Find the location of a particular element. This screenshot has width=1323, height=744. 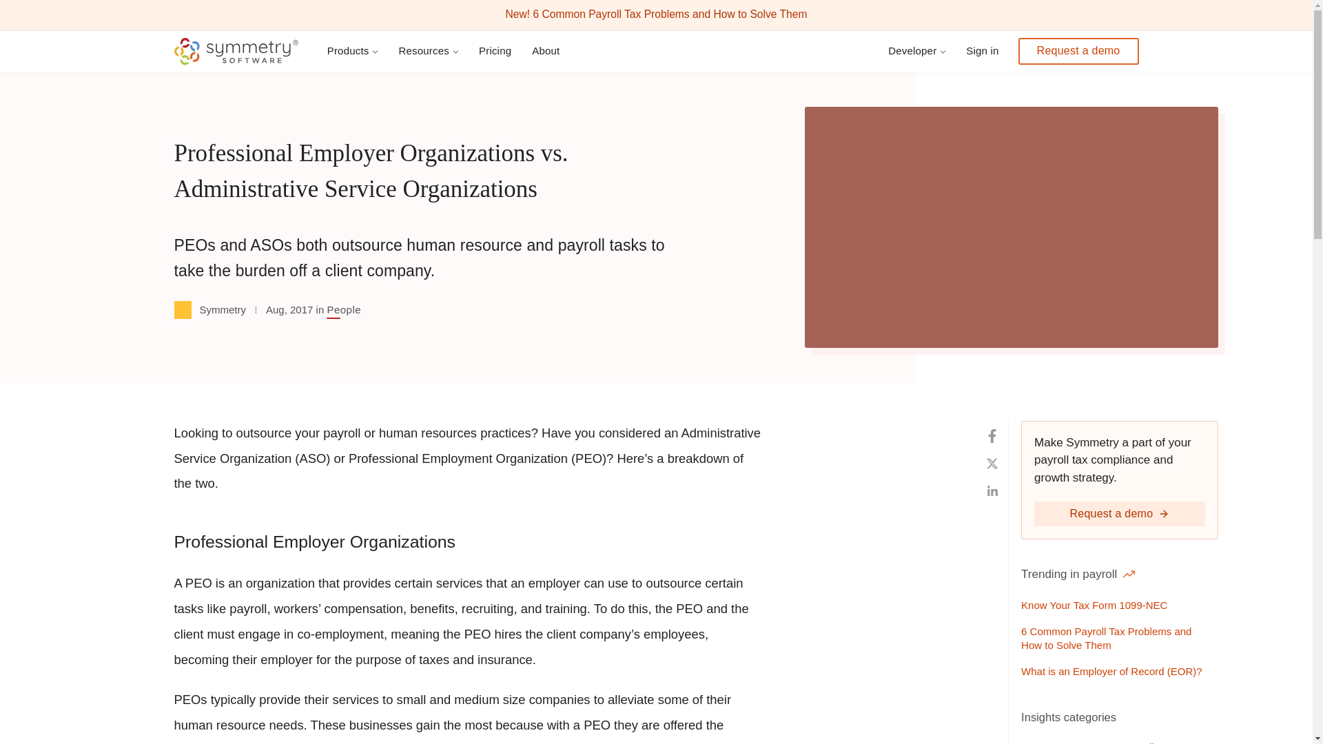

Symmetry Software is located at coordinates (236, 52).